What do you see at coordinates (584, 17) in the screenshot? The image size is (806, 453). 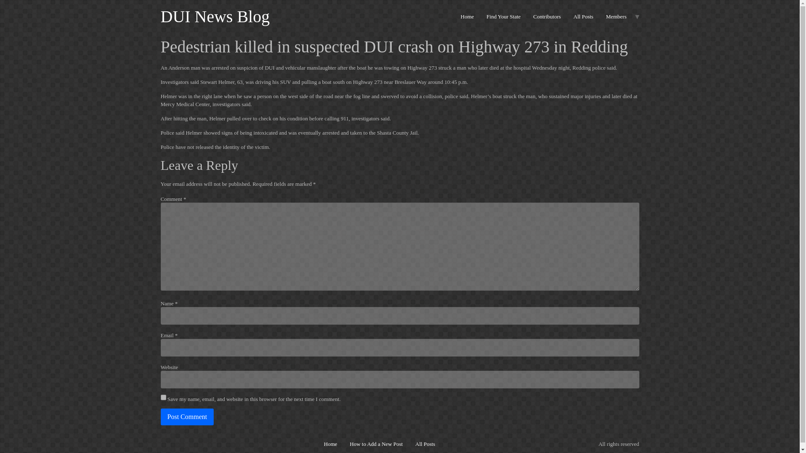 I see `All Posts` at bounding box center [584, 17].